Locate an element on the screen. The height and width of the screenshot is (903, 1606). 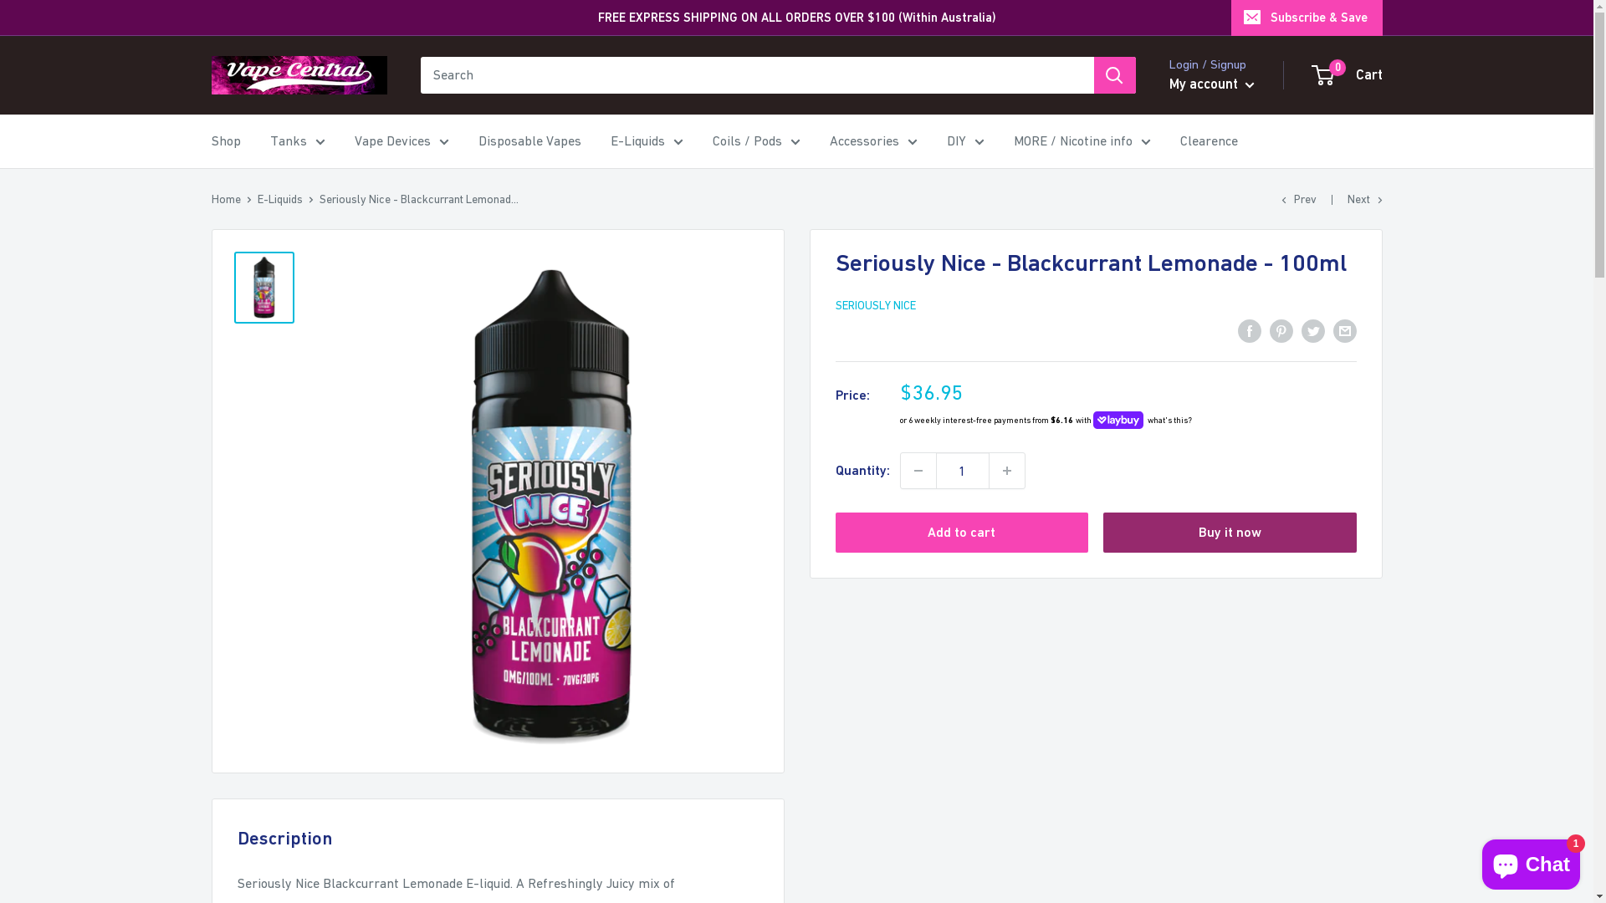
Prev is located at coordinates (1299, 199).